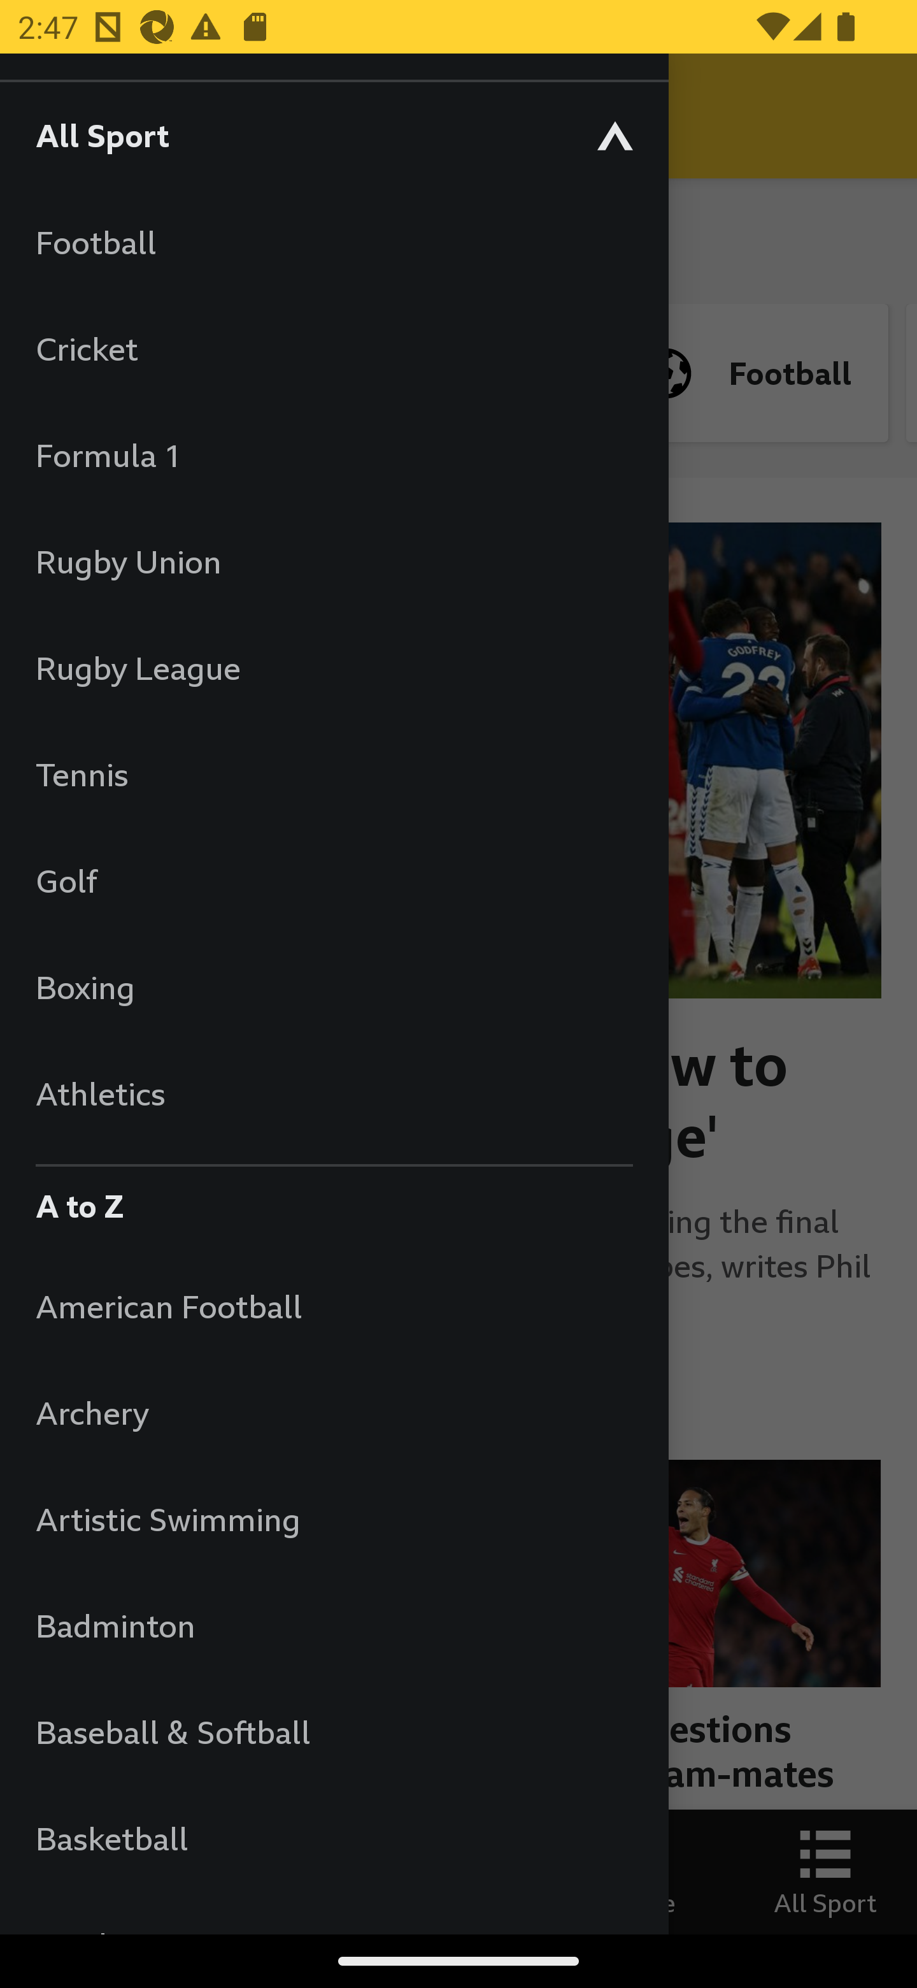 The width and height of the screenshot is (917, 1988). Describe the element at coordinates (334, 1626) in the screenshot. I see `Badminton` at that location.